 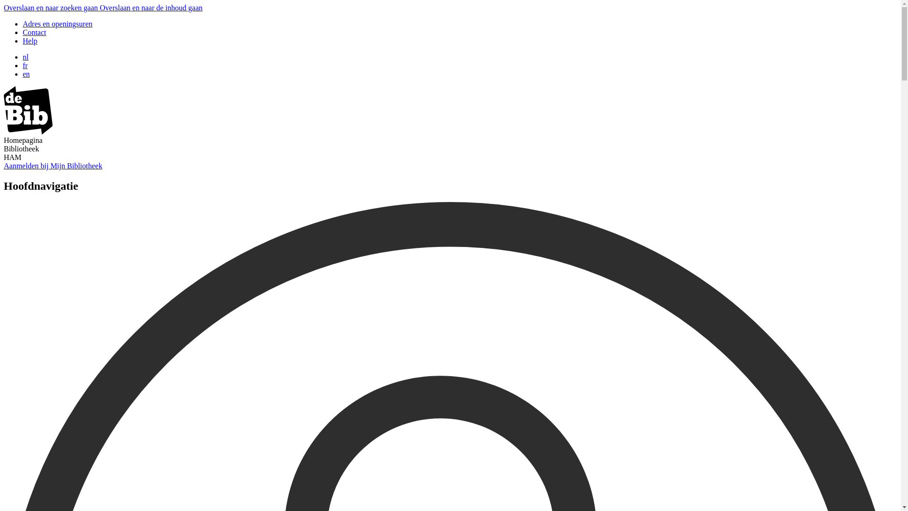 What do you see at coordinates (151, 8) in the screenshot?
I see `Overslaan en naar de inhoud gaan` at bounding box center [151, 8].